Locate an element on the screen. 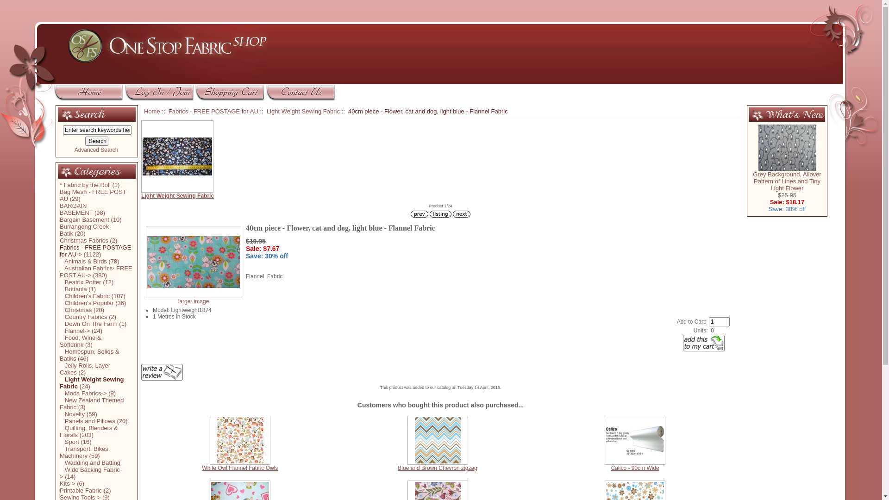 The width and height of the screenshot is (889, 500). White Owl Flannel Fabric Owls is located at coordinates (240, 468).